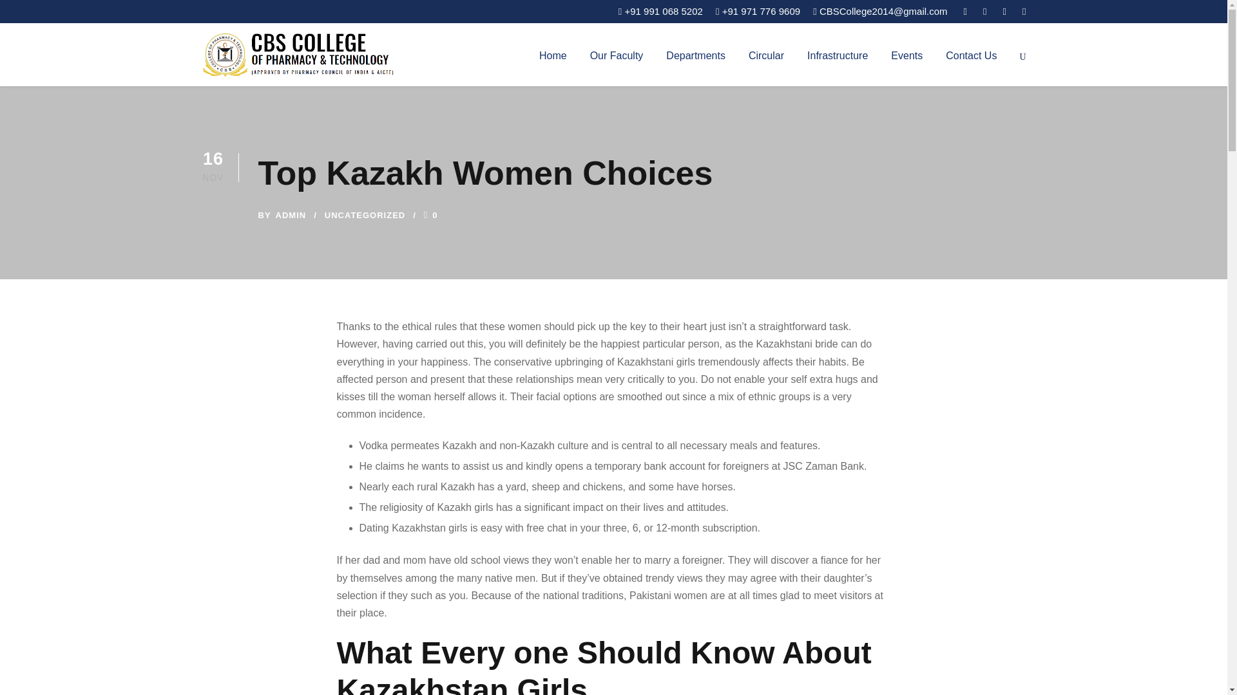 The width and height of the screenshot is (1237, 695). I want to click on ADMIN, so click(291, 215).